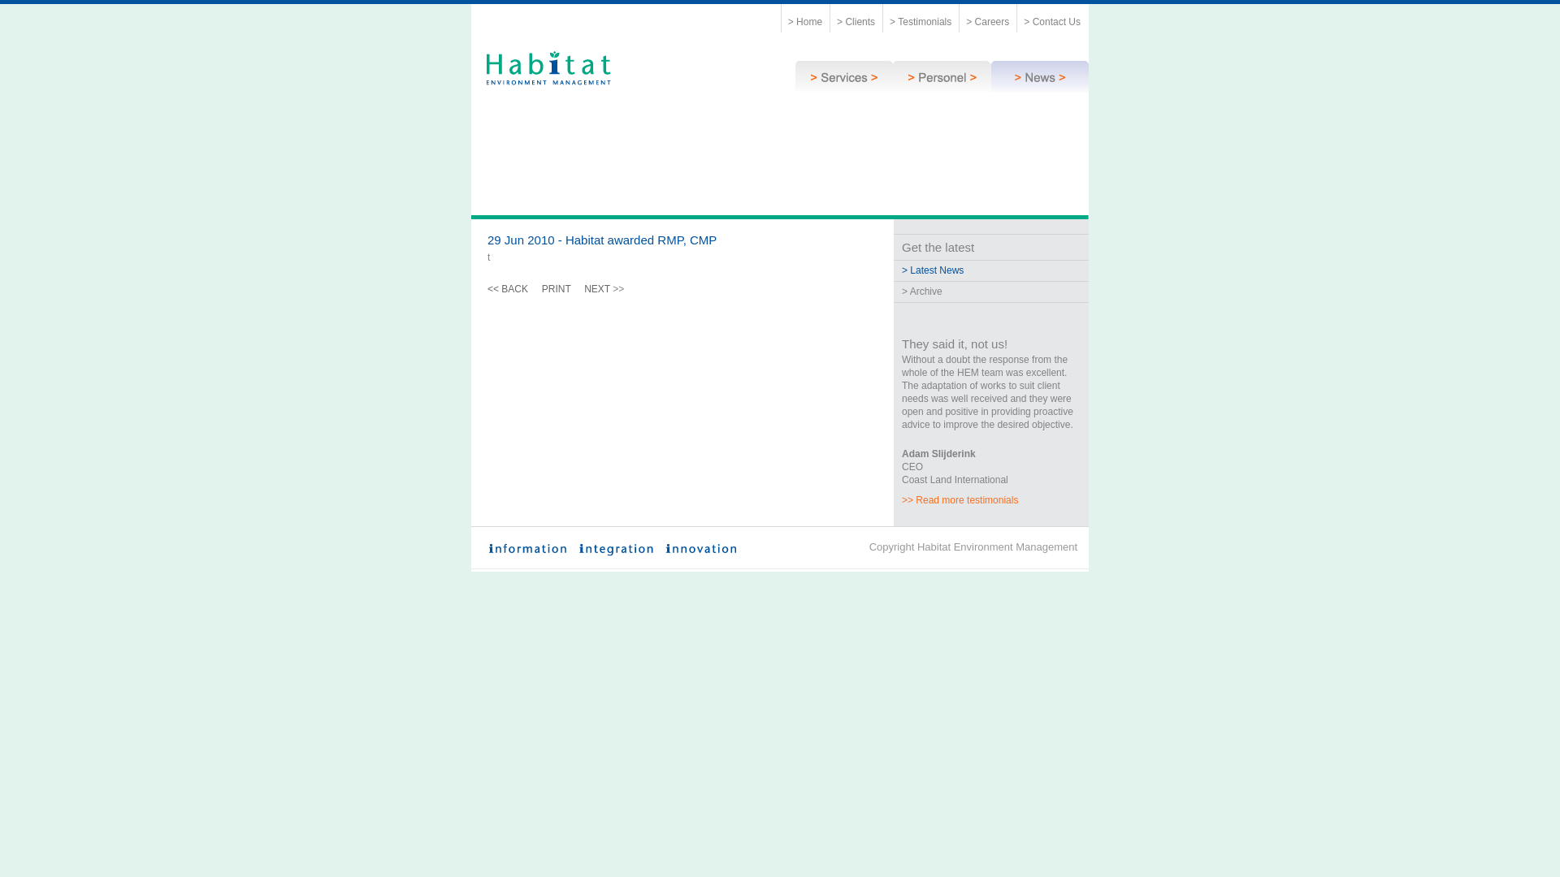 The image size is (1560, 877). What do you see at coordinates (988, 22) in the screenshot?
I see `> Careers` at bounding box center [988, 22].